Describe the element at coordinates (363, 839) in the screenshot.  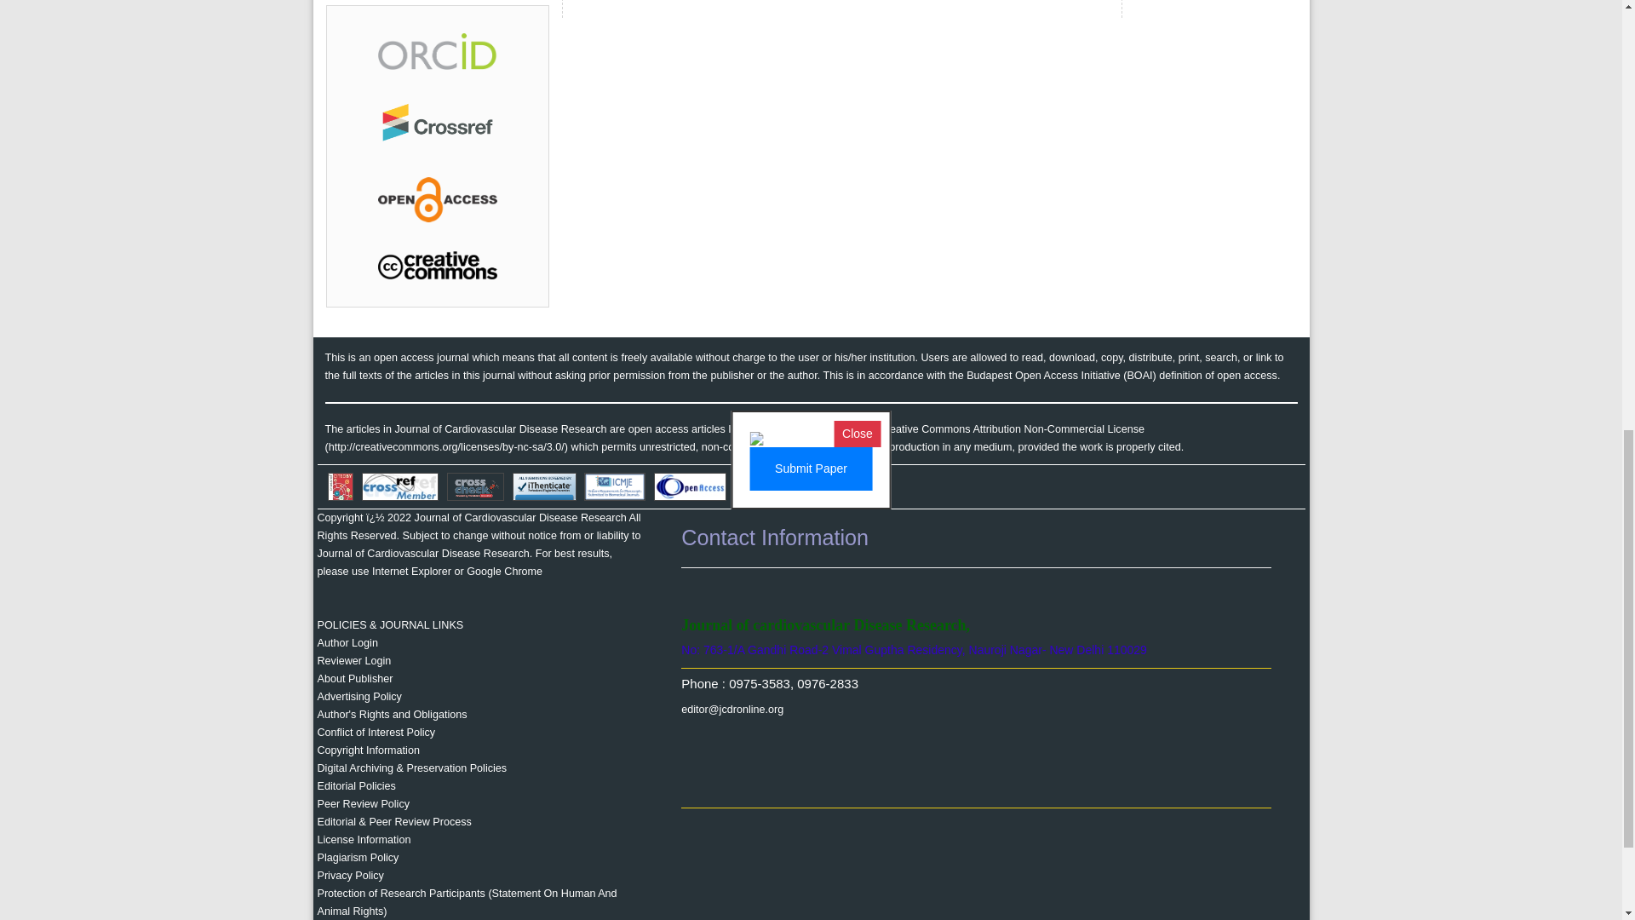
I see `License Information` at that location.